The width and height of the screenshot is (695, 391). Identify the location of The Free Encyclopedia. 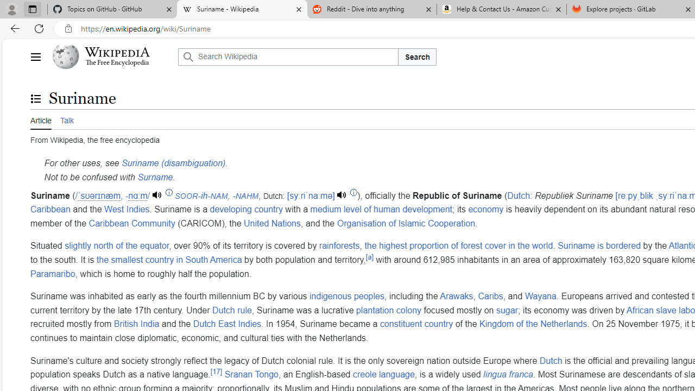
(117, 63).